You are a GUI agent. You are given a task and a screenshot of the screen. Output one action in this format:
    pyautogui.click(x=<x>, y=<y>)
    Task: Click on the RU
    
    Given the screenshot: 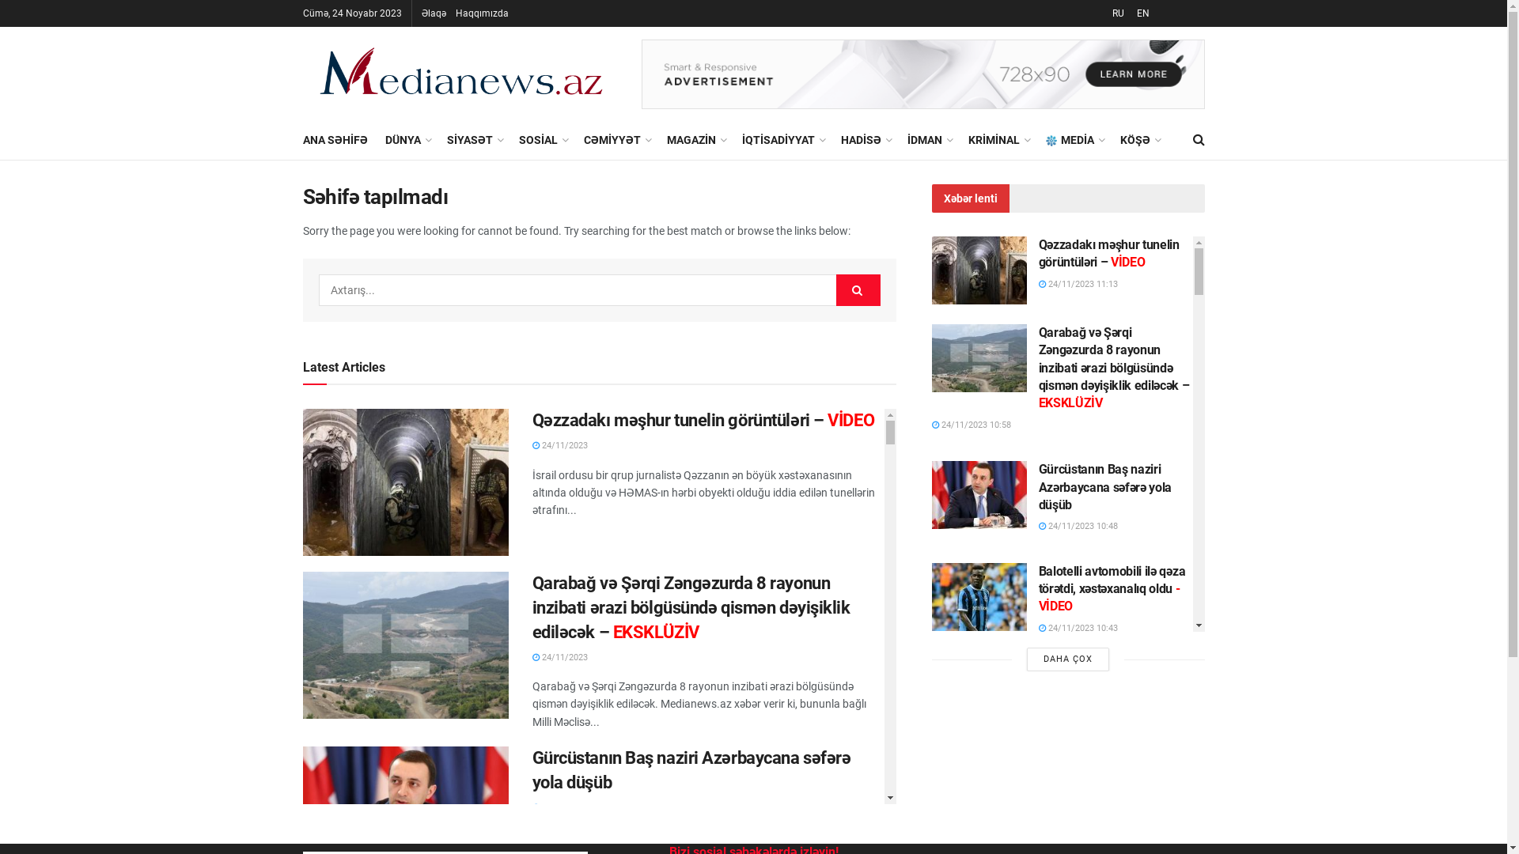 What is the action you would take?
    pyautogui.click(x=1117, y=13)
    